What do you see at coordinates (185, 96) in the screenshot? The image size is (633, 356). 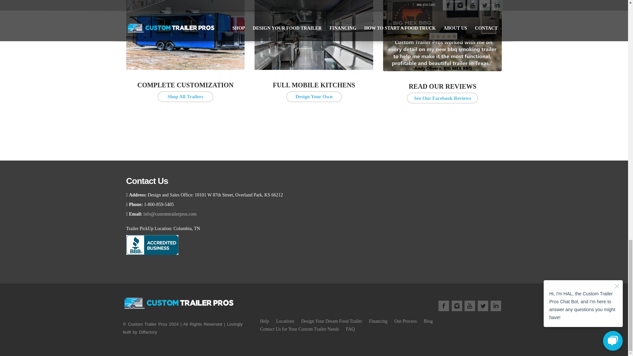 I see `Shop All Trailers` at bounding box center [185, 96].